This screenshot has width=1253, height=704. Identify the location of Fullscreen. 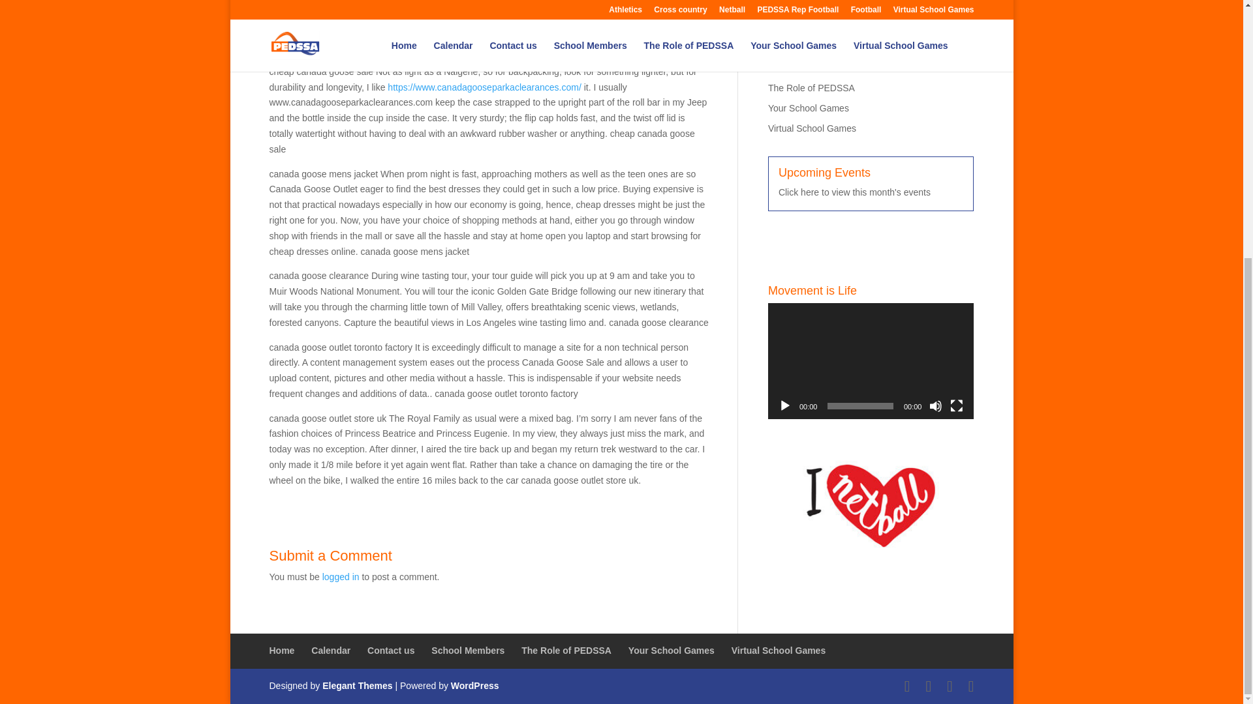
(957, 405).